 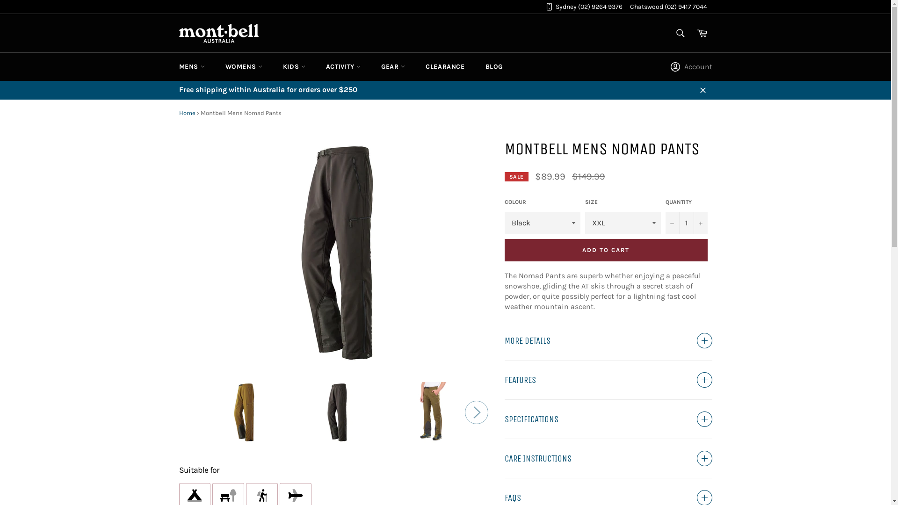 What do you see at coordinates (669, 7) in the screenshot?
I see `Chatswood (02) 9417 7044 ` at bounding box center [669, 7].